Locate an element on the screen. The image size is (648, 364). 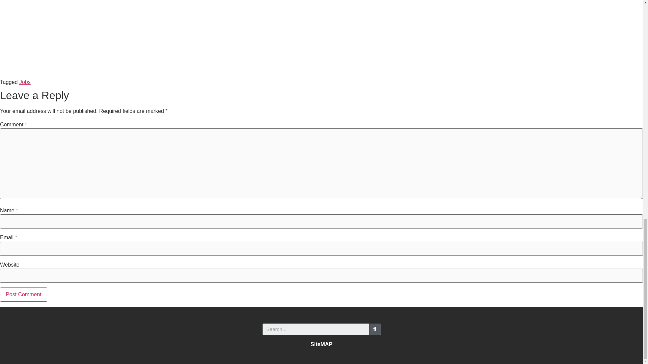
Search is located at coordinates (375, 329).